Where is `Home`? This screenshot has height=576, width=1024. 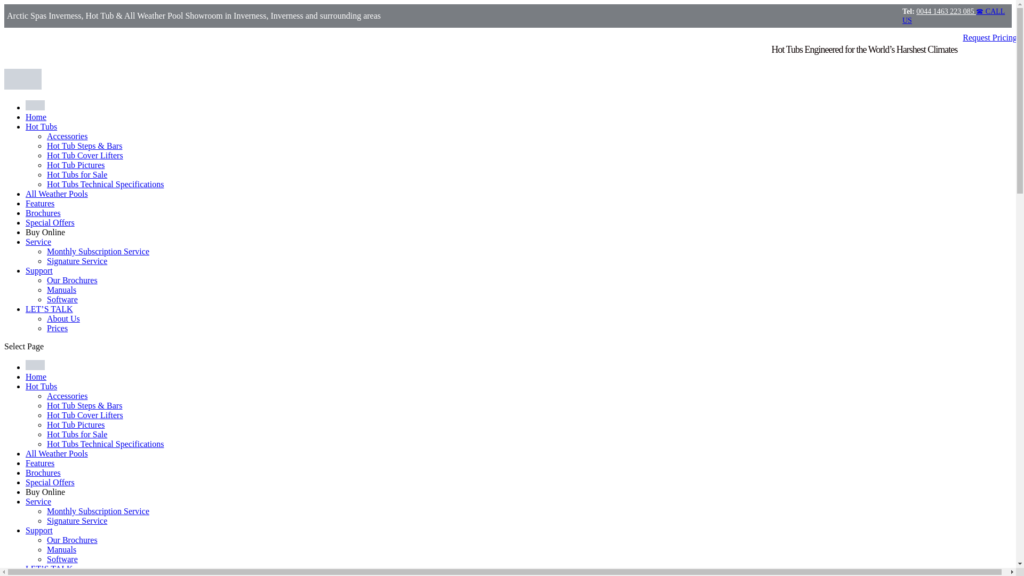
Home is located at coordinates (36, 377).